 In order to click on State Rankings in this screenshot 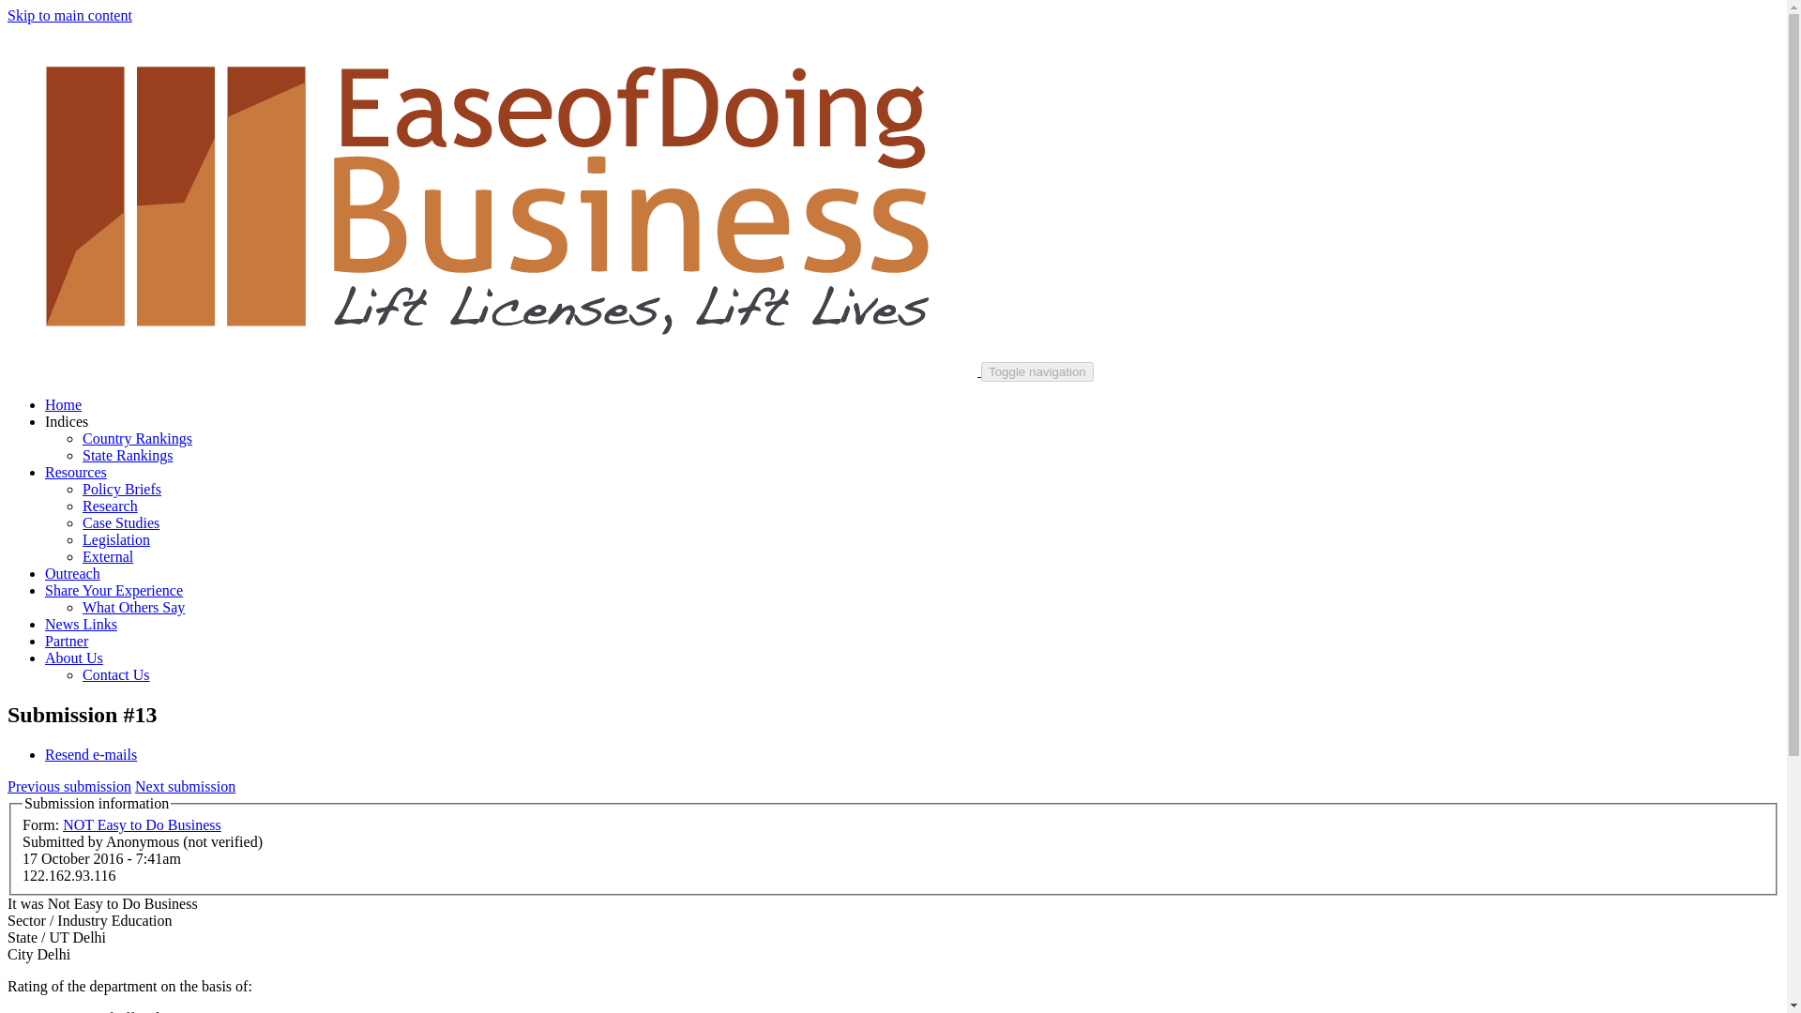, I will do `click(128, 455)`.